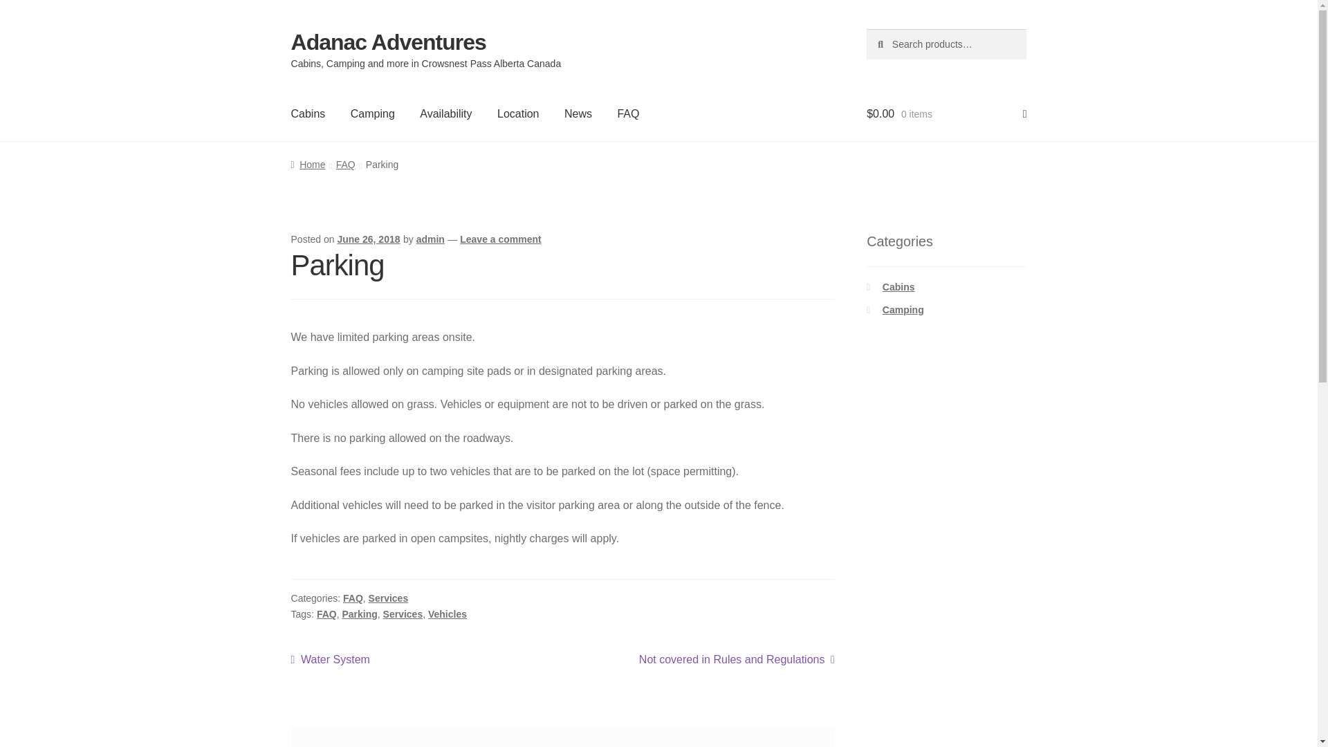 This screenshot has height=747, width=1328. What do you see at coordinates (368, 239) in the screenshot?
I see `June 26, 2018` at bounding box center [368, 239].